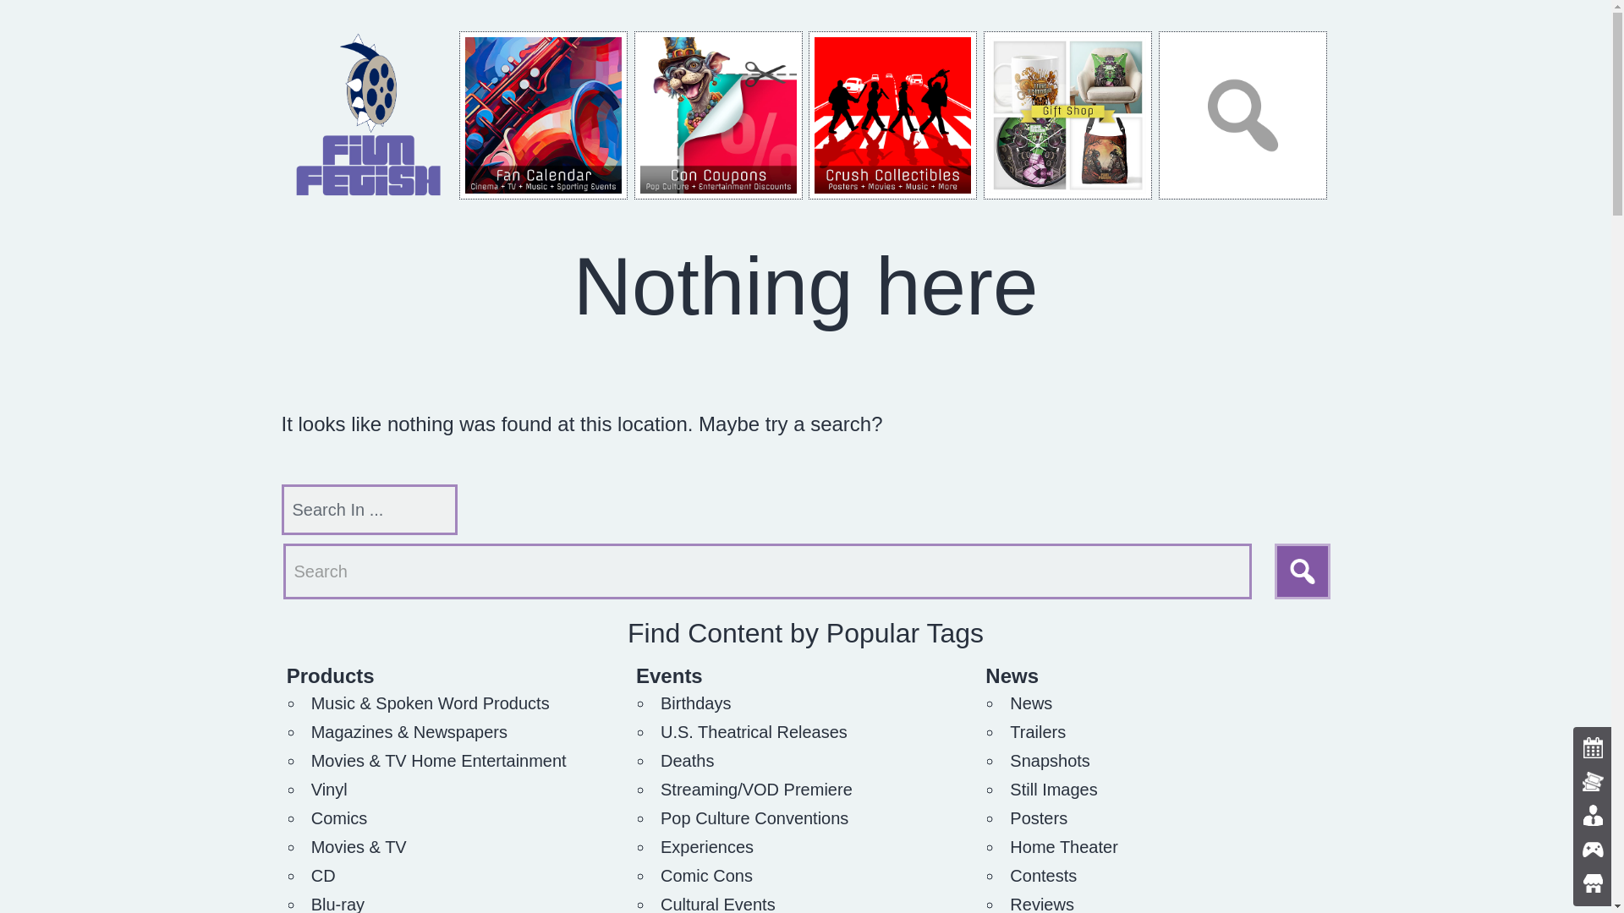  Describe the element at coordinates (707, 847) in the screenshot. I see `Experiences` at that location.